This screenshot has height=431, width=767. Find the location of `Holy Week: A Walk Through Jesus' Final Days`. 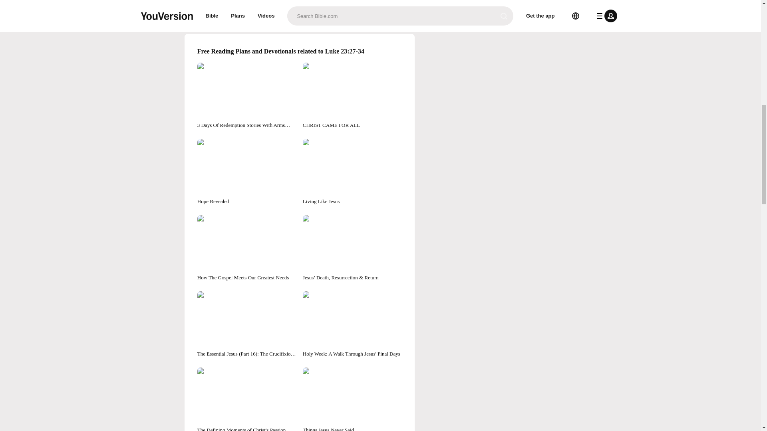

Holy Week: A Walk Through Jesus' Final Days is located at coordinates (352, 325).